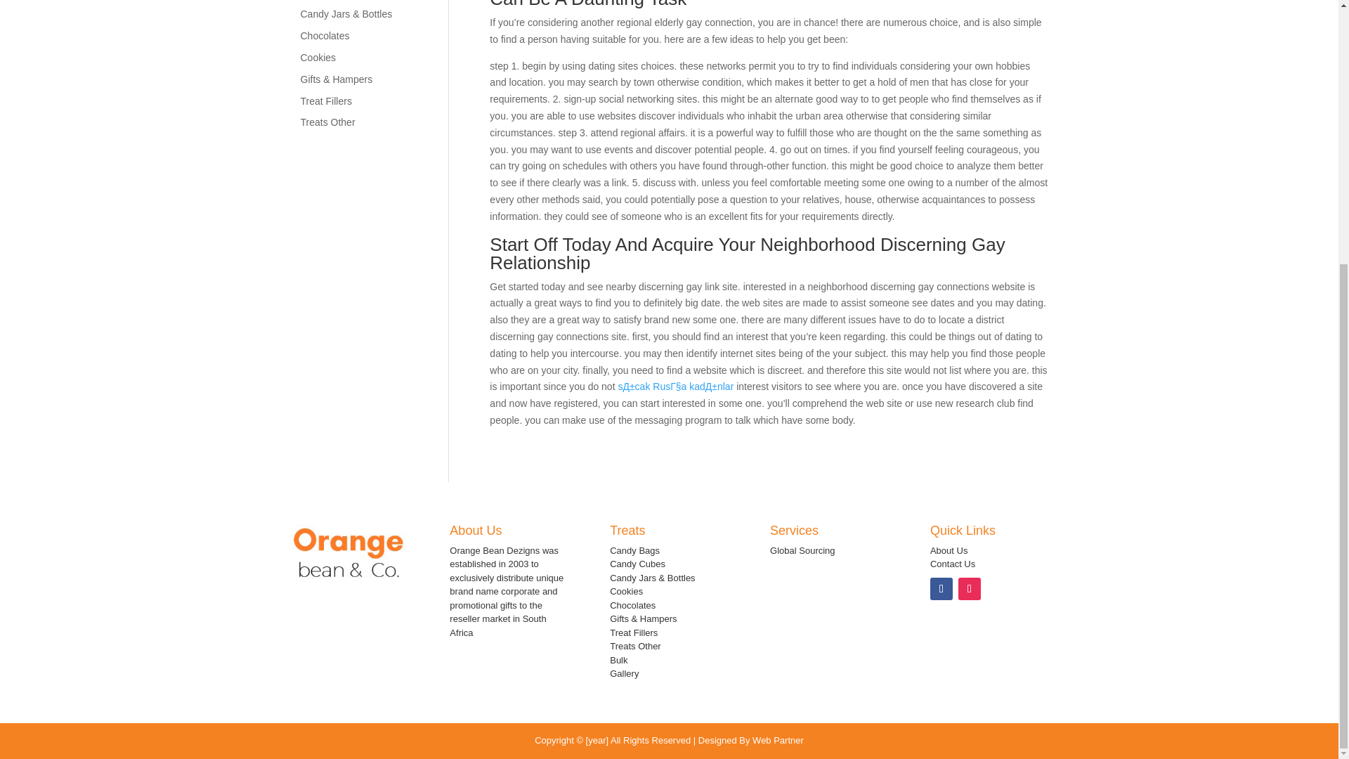 The image size is (1349, 759). Describe the element at coordinates (969, 589) in the screenshot. I see `Follow on Instagram` at that location.